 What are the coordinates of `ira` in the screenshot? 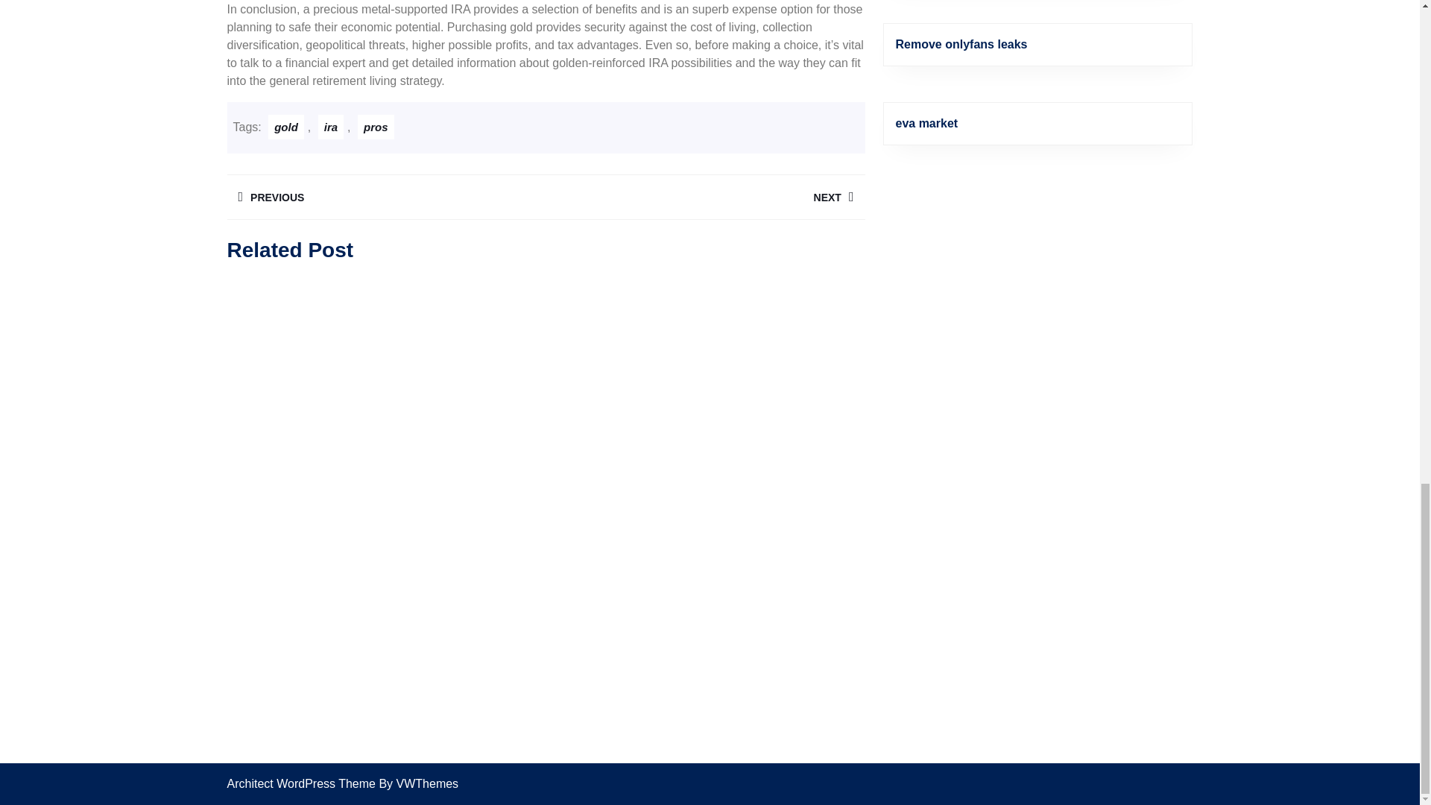 It's located at (385, 197).